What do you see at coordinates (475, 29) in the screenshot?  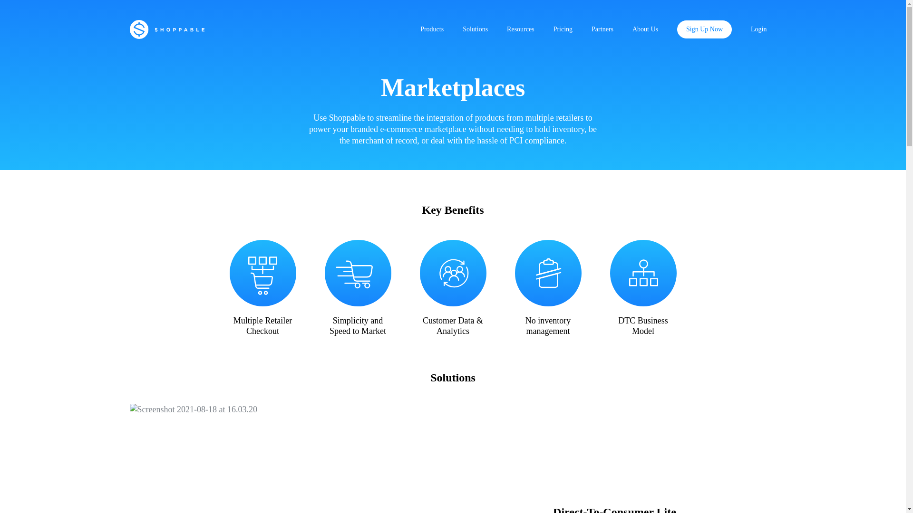 I see `Solutions` at bounding box center [475, 29].